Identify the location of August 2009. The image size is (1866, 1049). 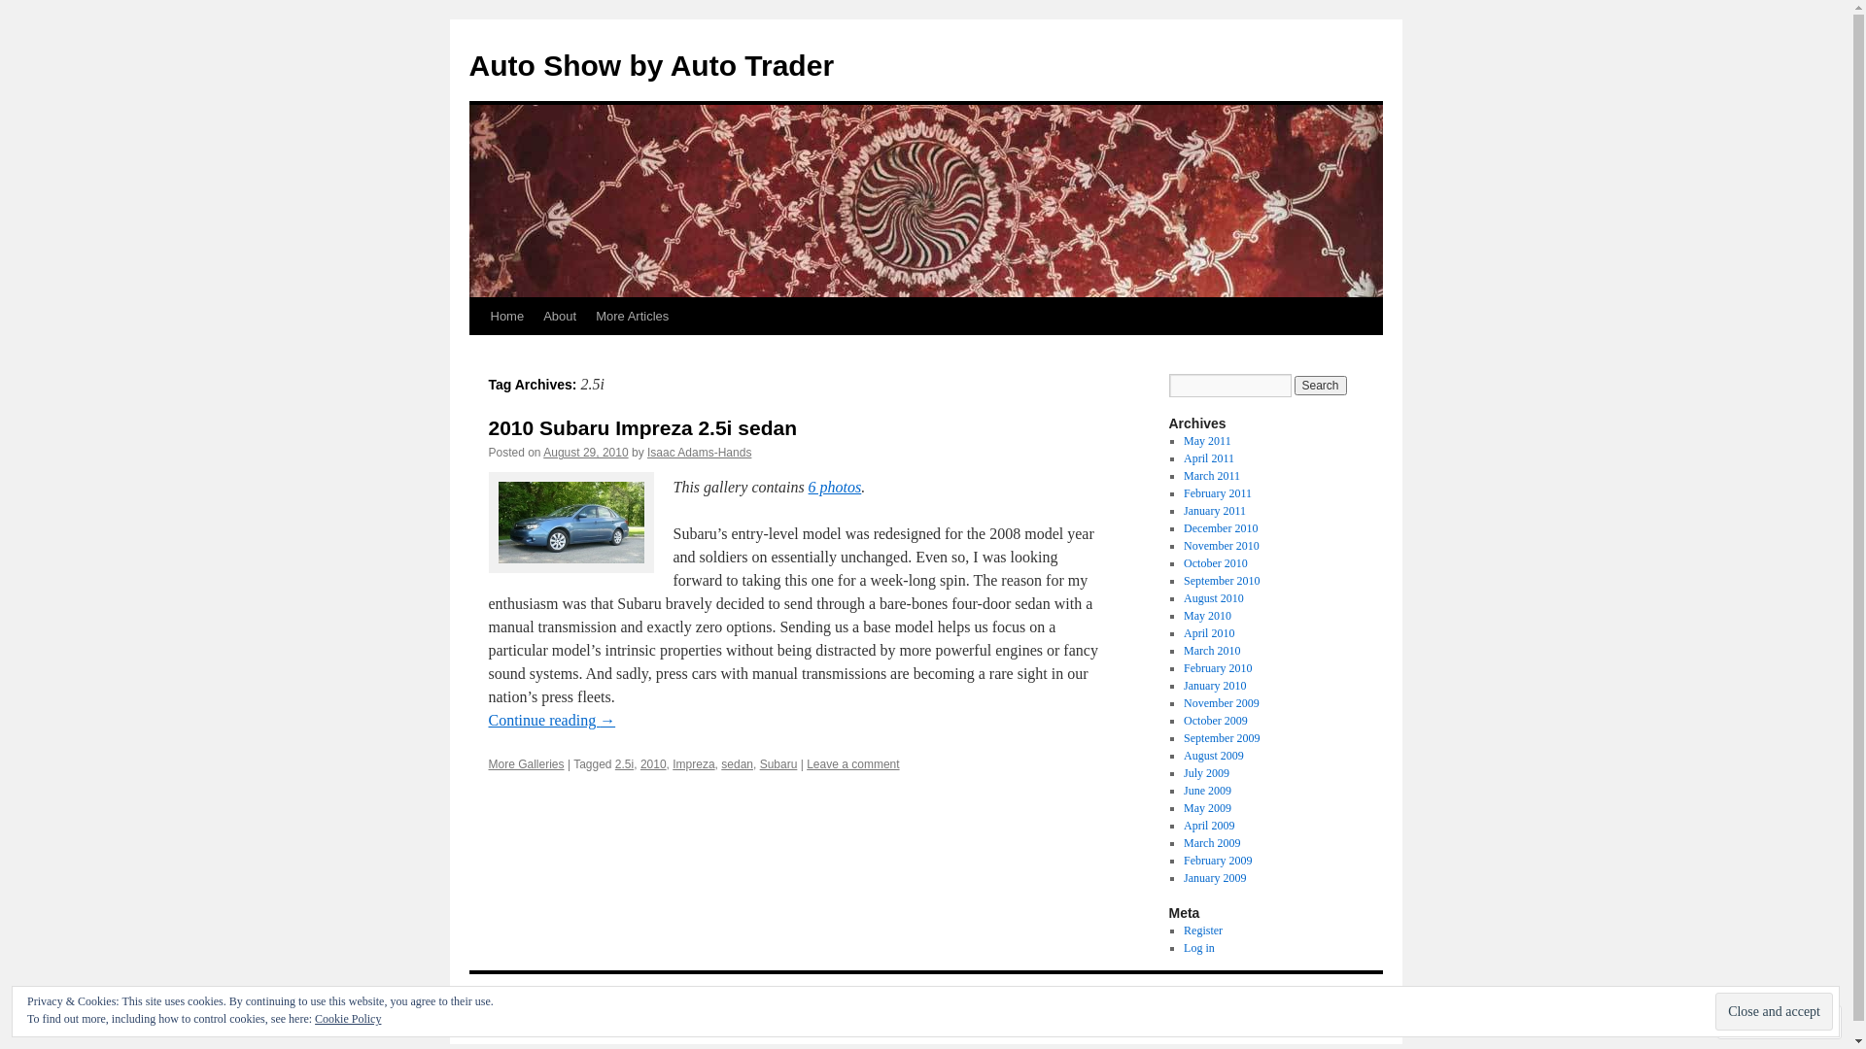
(1214, 756).